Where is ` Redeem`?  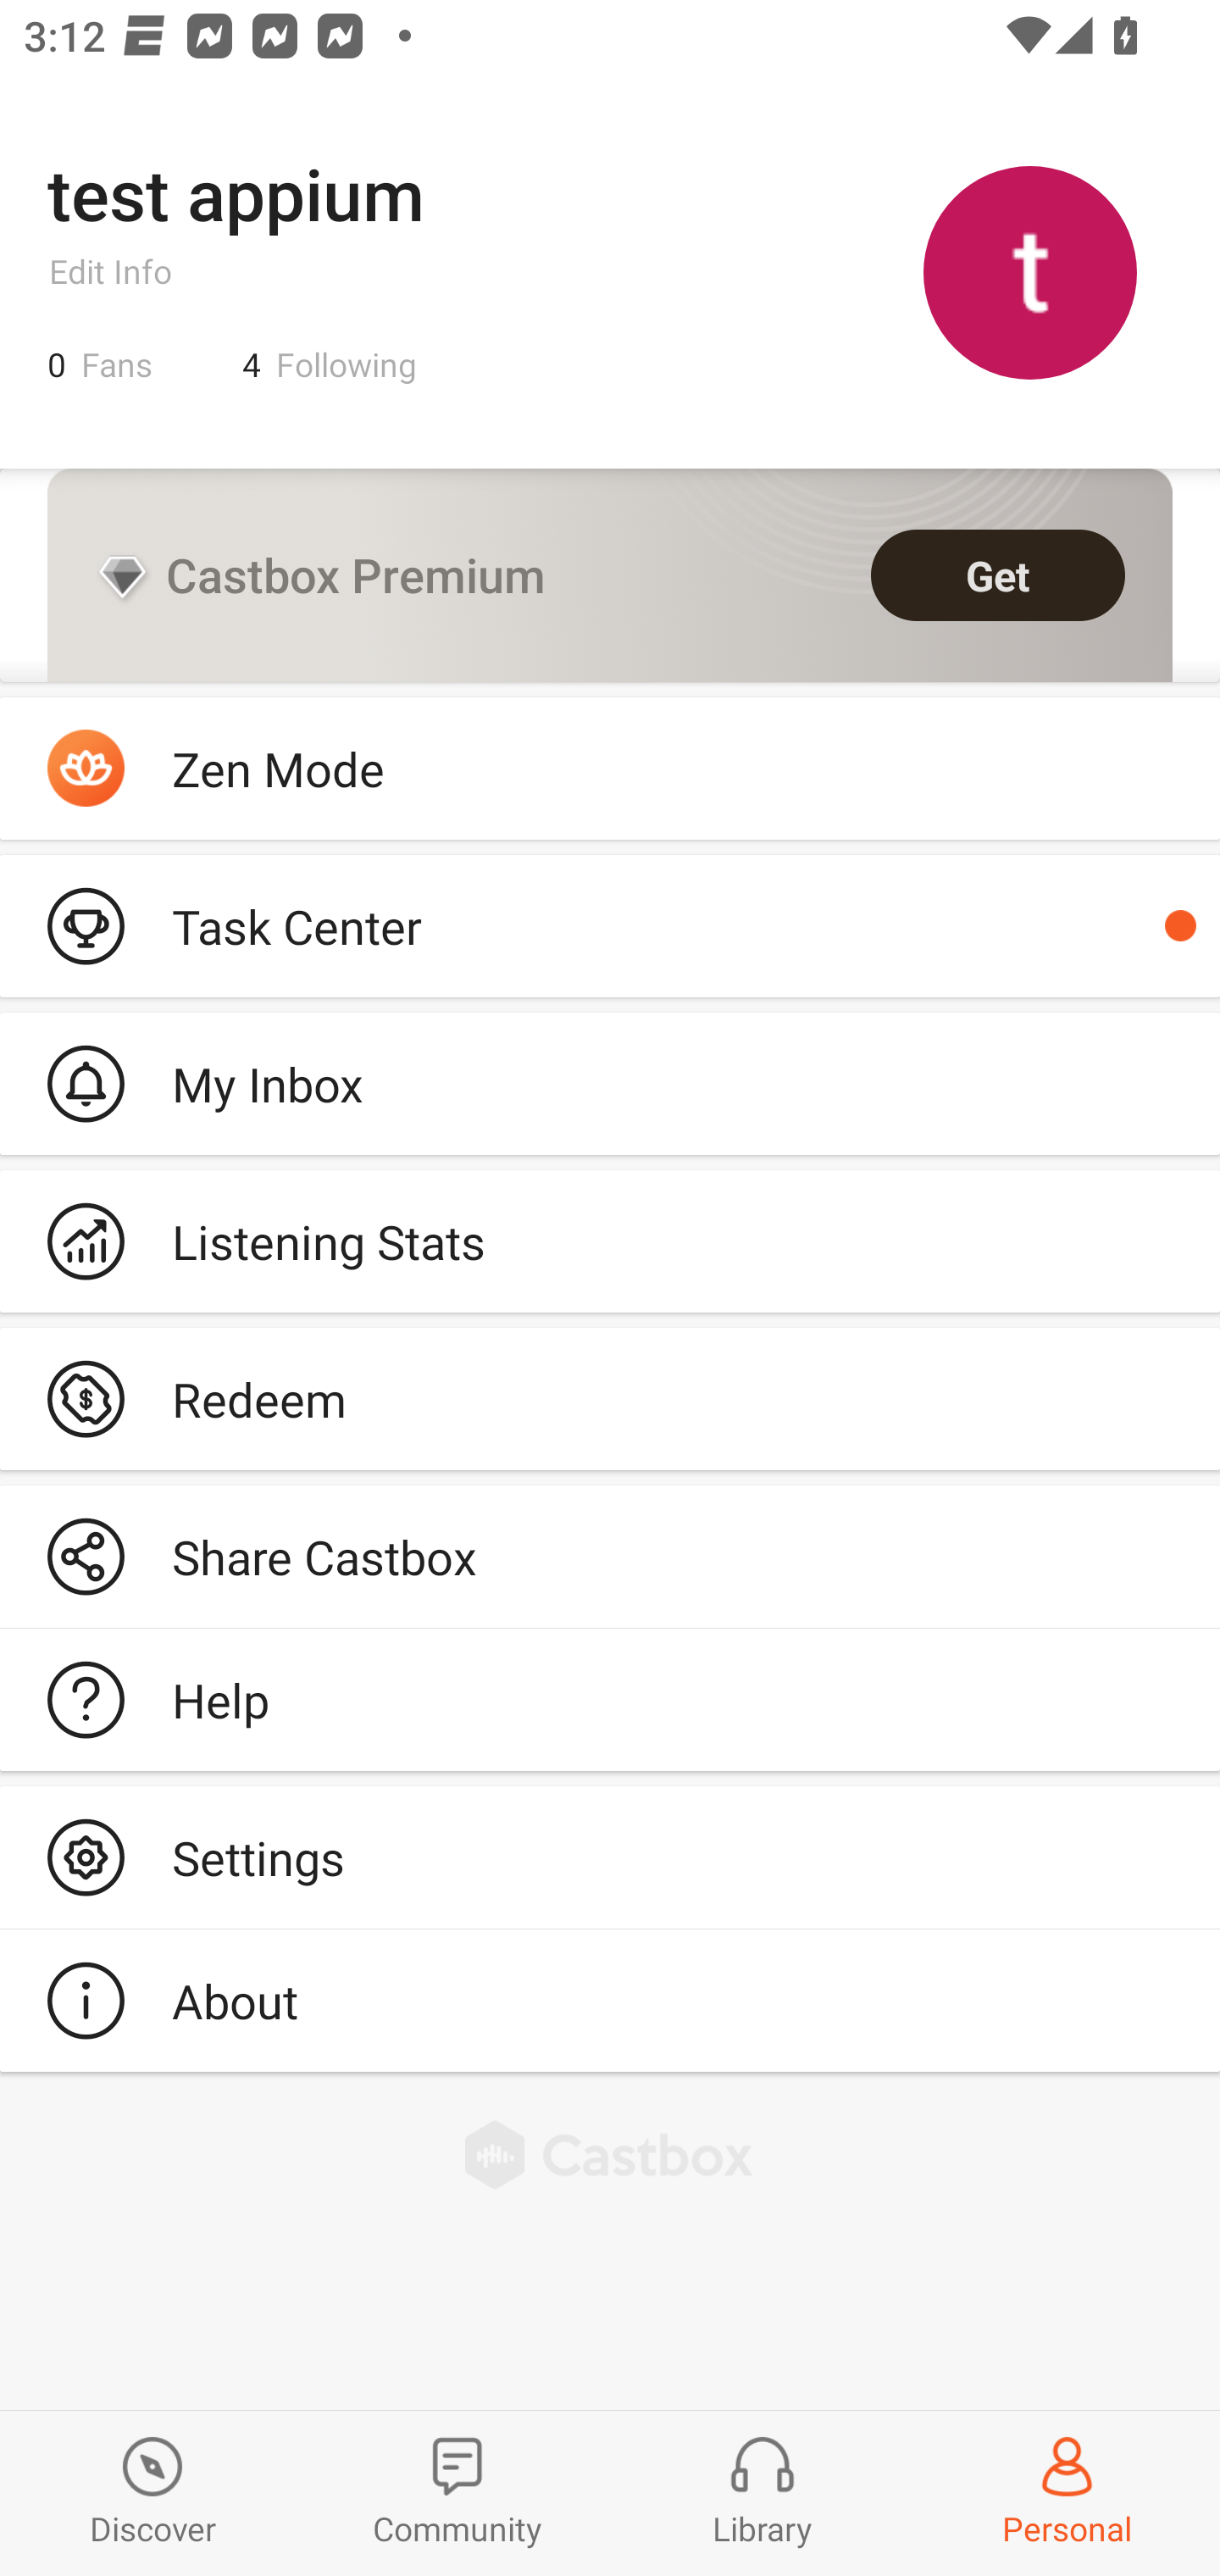  Redeem is located at coordinates (610, 1398).